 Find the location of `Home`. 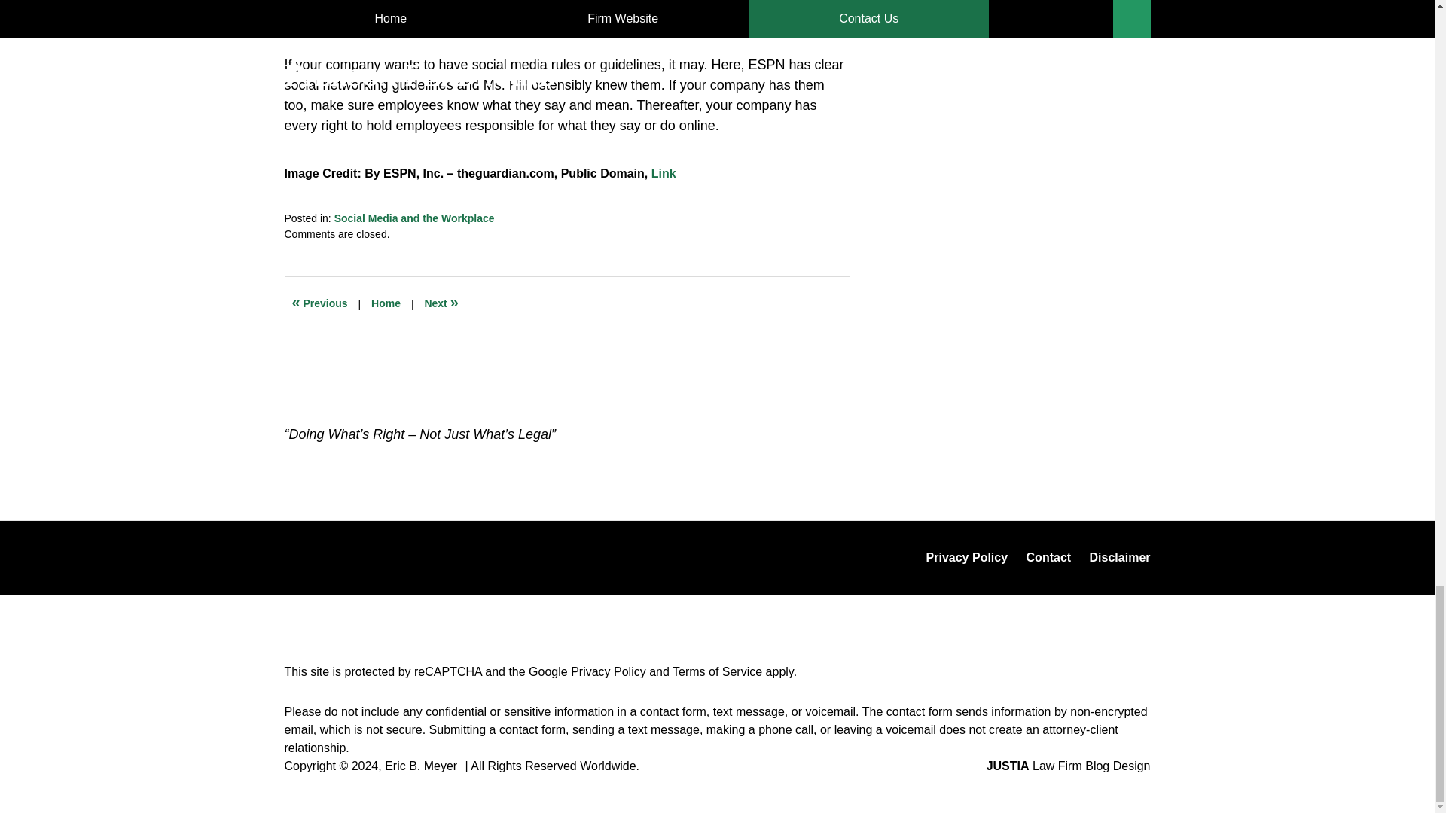

Home is located at coordinates (386, 304).